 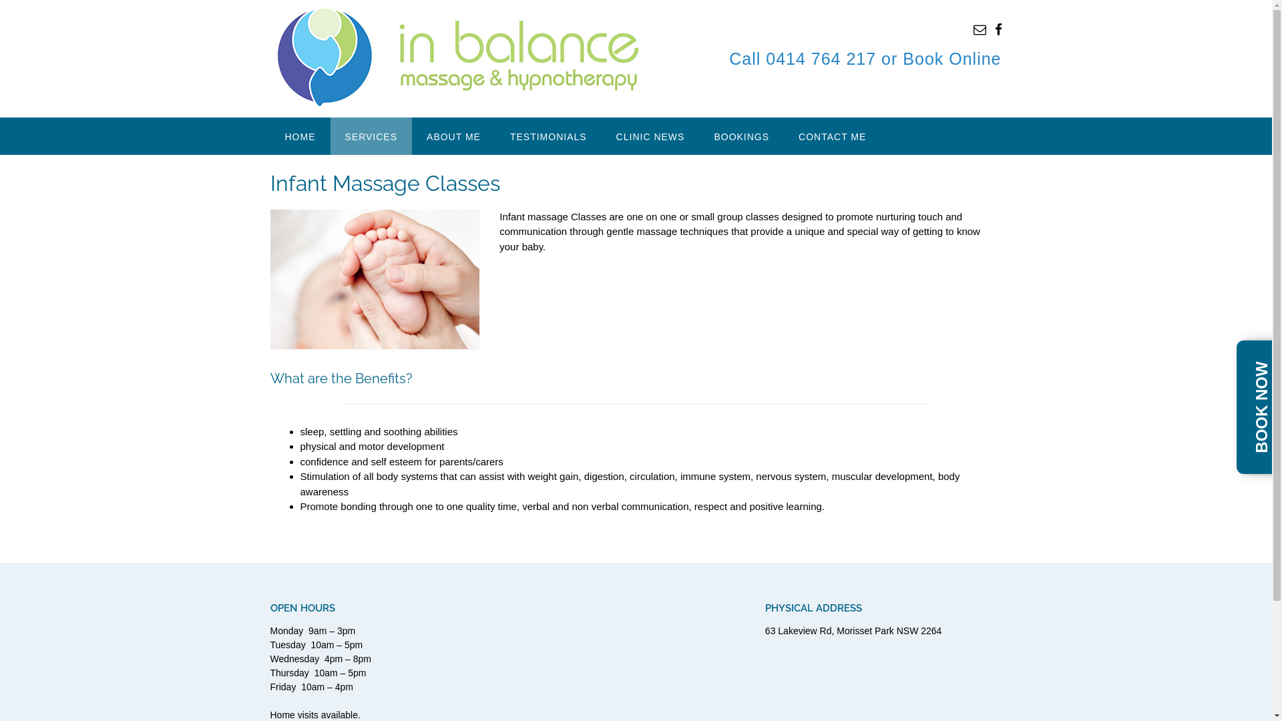 What do you see at coordinates (650, 136) in the screenshot?
I see `CLINIC NEWS` at bounding box center [650, 136].